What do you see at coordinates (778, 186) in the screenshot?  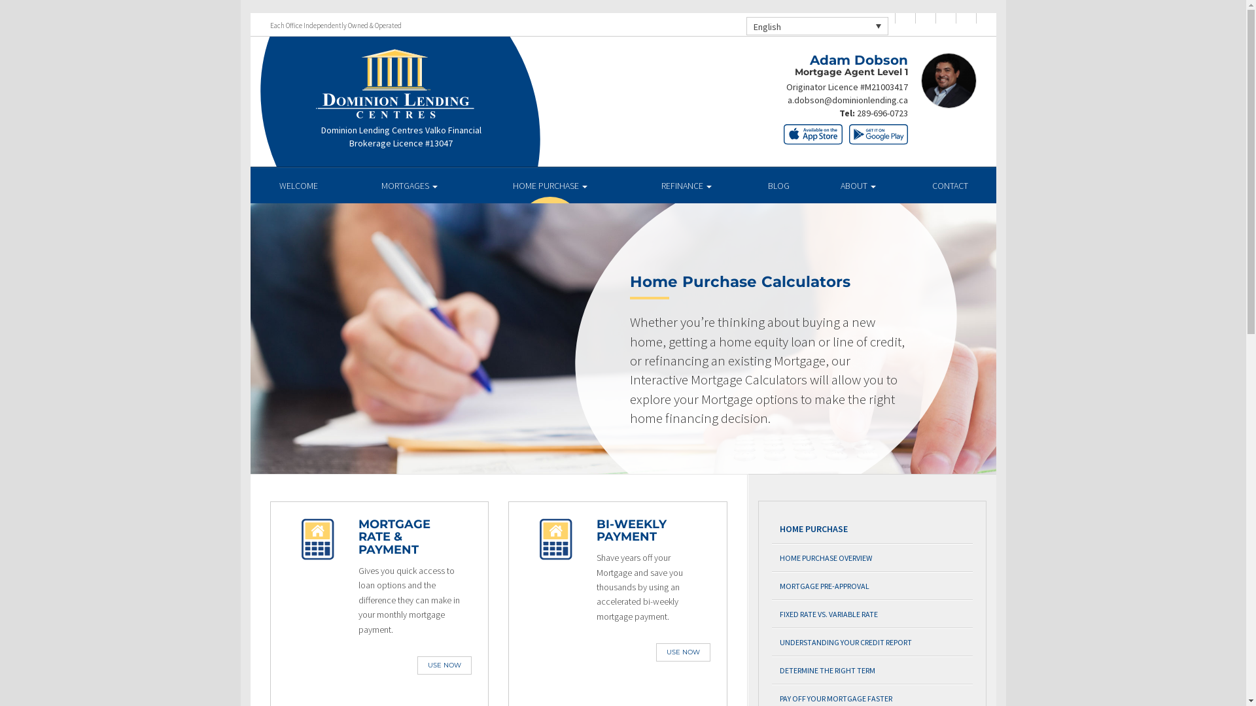 I see `BLOG` at bounding box center [778, 186].